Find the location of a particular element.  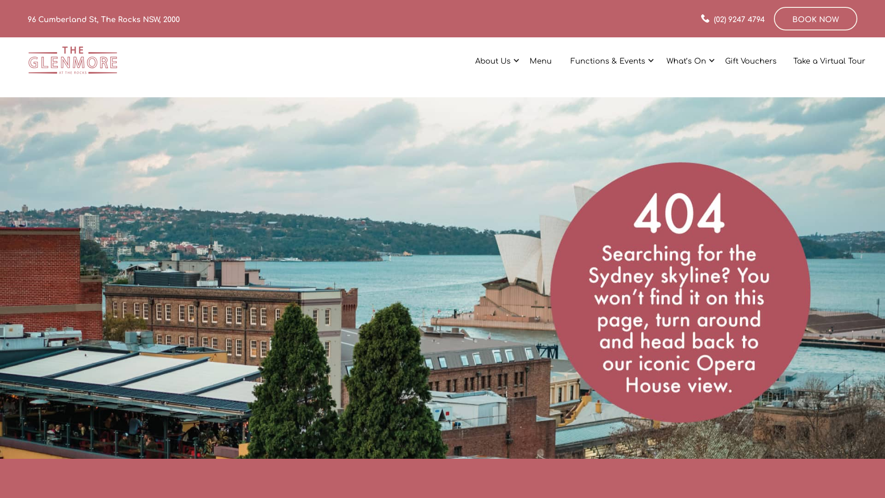

Gift Vouchers is located at coordinates (751, 60).